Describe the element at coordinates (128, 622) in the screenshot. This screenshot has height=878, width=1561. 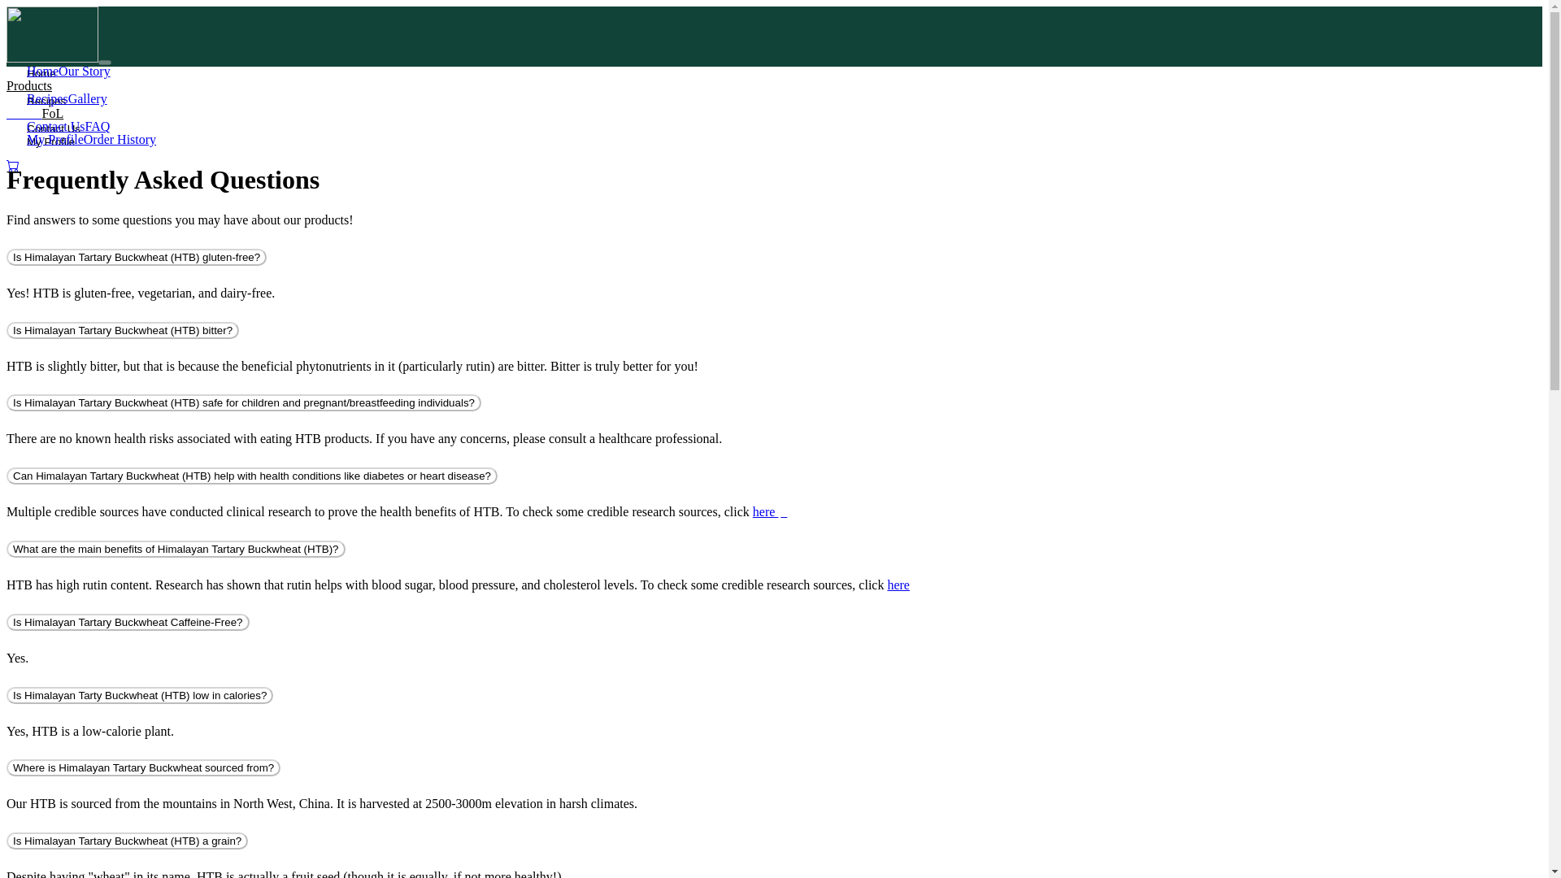
I see `Is Himalayan Tartary Buckwheat Caffeine-Free?` at that location.